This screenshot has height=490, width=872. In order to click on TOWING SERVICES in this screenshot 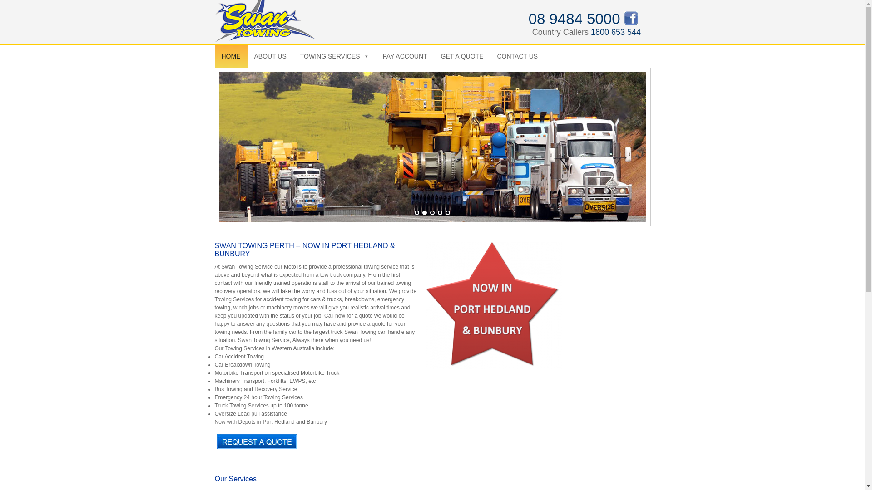, I will do `click(335, 56)`.